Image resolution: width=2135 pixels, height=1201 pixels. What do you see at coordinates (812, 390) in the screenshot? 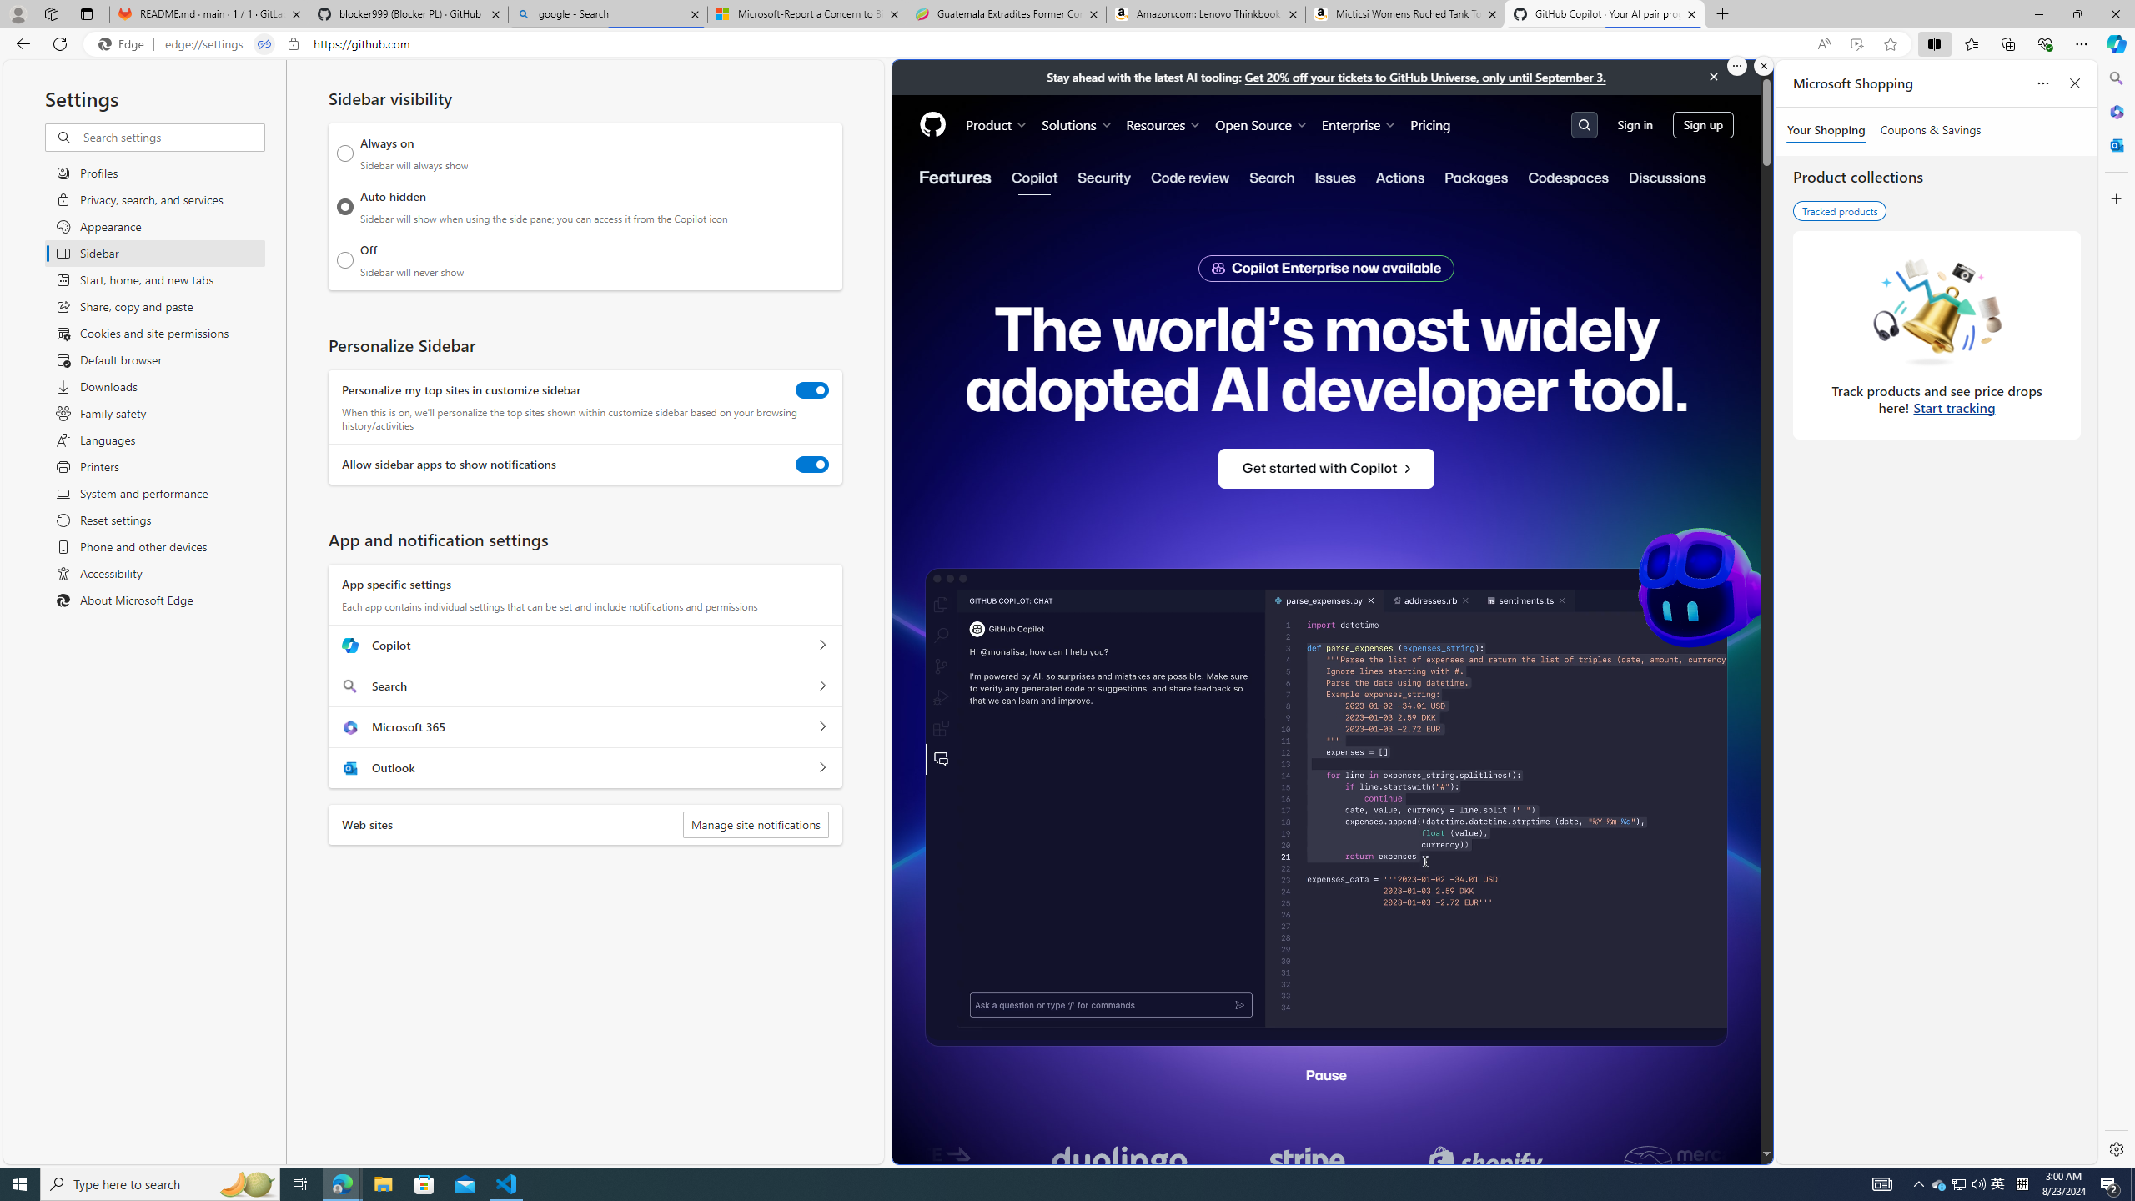
I see `Personalize my top sites in customize sidebar` at bounding box center [812, 390].